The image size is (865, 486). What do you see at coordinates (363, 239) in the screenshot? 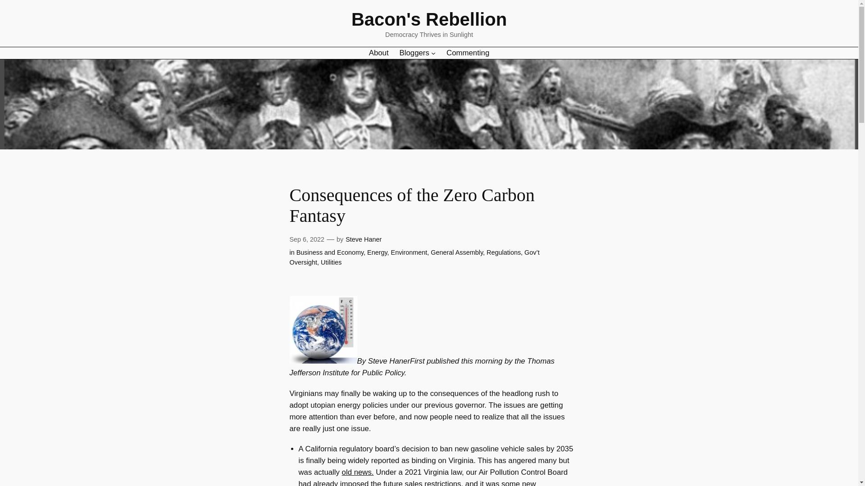
I see `Steve Haner` at bounding box center [363, 239].